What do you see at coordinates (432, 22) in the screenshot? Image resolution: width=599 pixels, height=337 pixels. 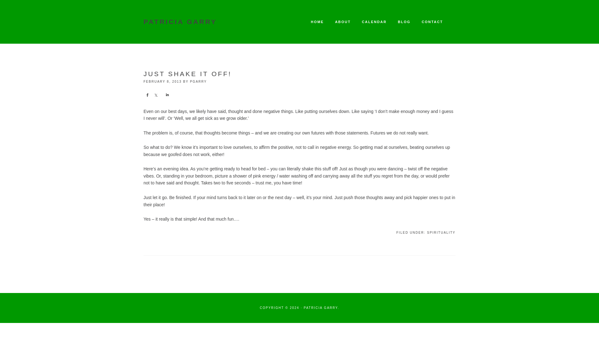 I see `CONTACT` at bounding box center [432, 22].